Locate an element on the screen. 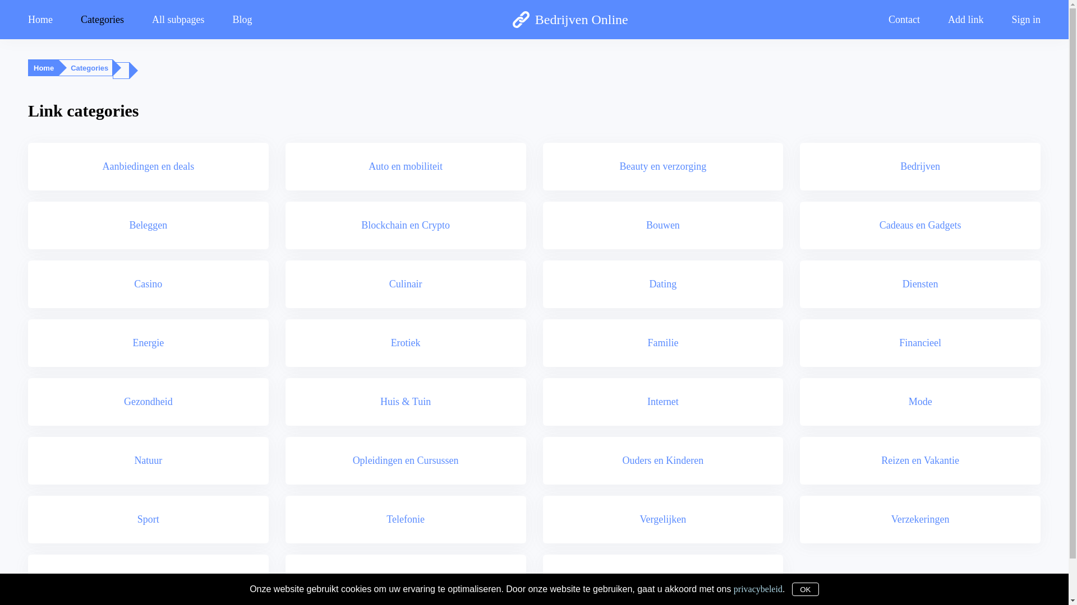 This screenshot has height=605, width=1077. Beauty en verzorging is located at coordinates (663, 166).